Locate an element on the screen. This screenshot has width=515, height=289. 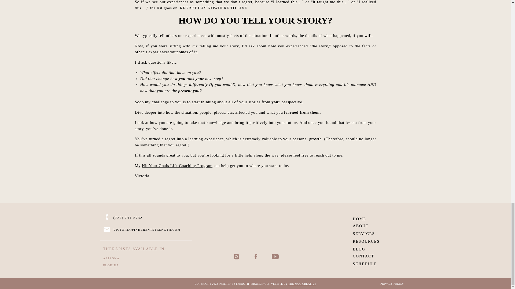
Hit Your Goals Life Coaching Program is located at coordinates (177, 166).